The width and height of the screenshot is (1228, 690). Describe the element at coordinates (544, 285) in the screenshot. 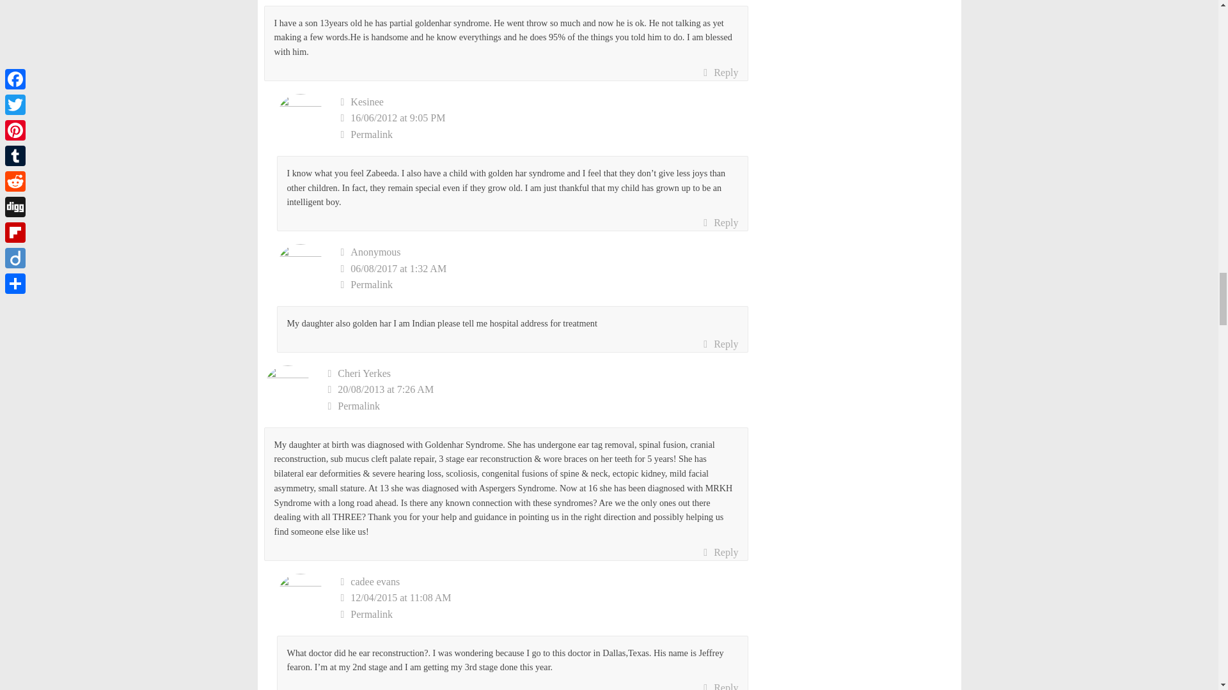

I see `Permalink` at that location.